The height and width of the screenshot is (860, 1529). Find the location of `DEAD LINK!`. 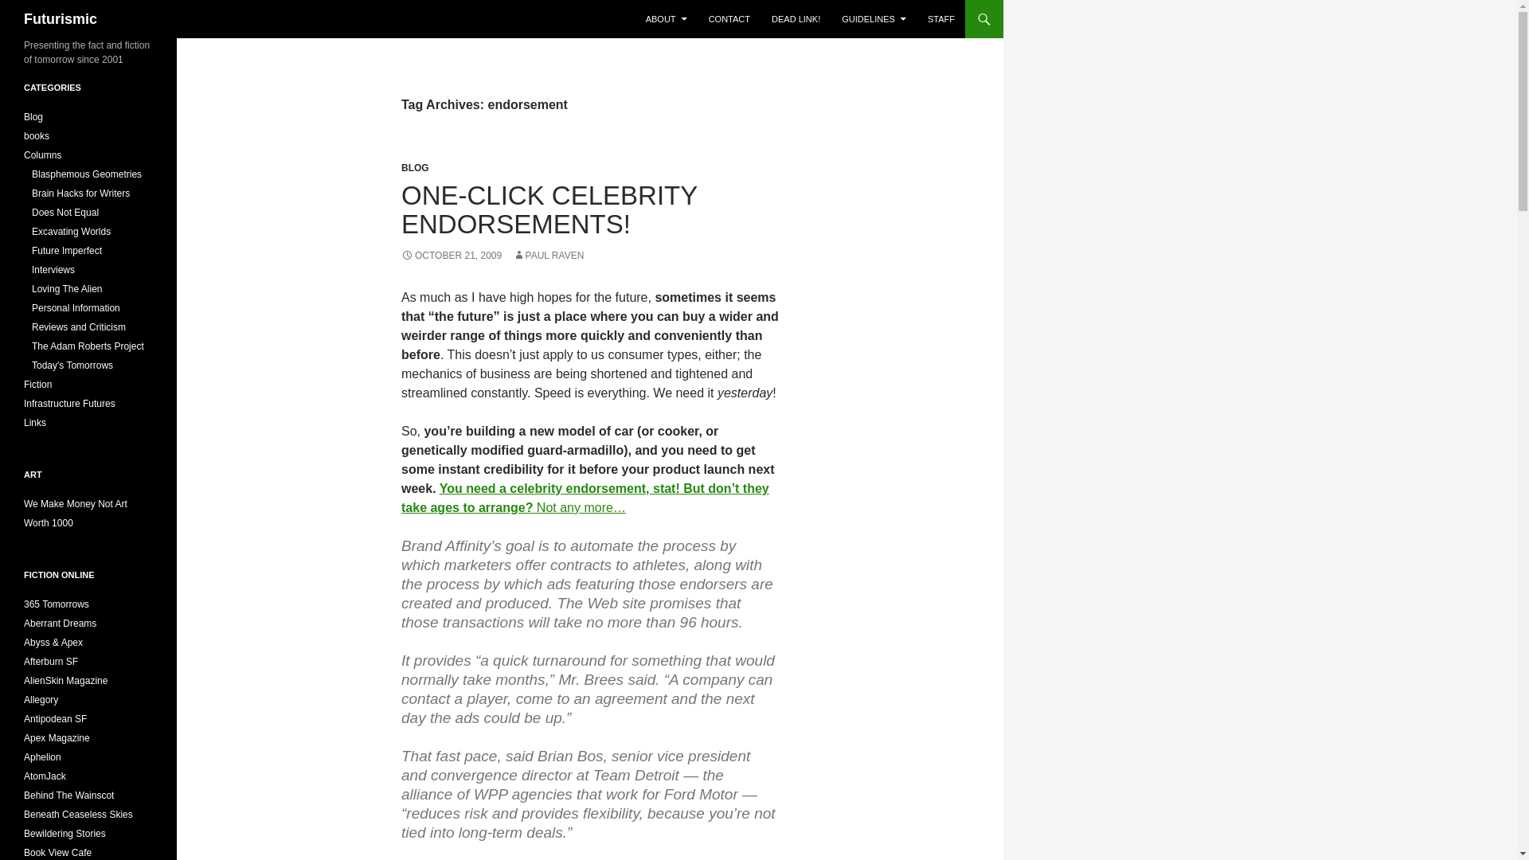

DEAD LINK! is located at coordinates (796, 19).